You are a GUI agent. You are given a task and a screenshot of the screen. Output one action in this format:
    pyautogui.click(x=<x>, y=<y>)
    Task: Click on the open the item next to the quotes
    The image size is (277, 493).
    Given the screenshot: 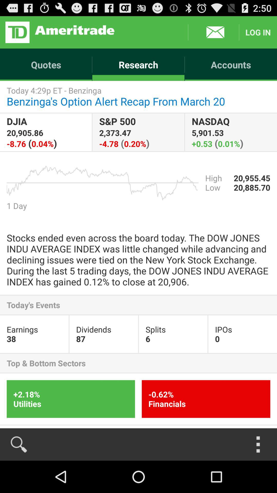 What is the action you would take?
    pyautogui.click(x=138, y=65)
    